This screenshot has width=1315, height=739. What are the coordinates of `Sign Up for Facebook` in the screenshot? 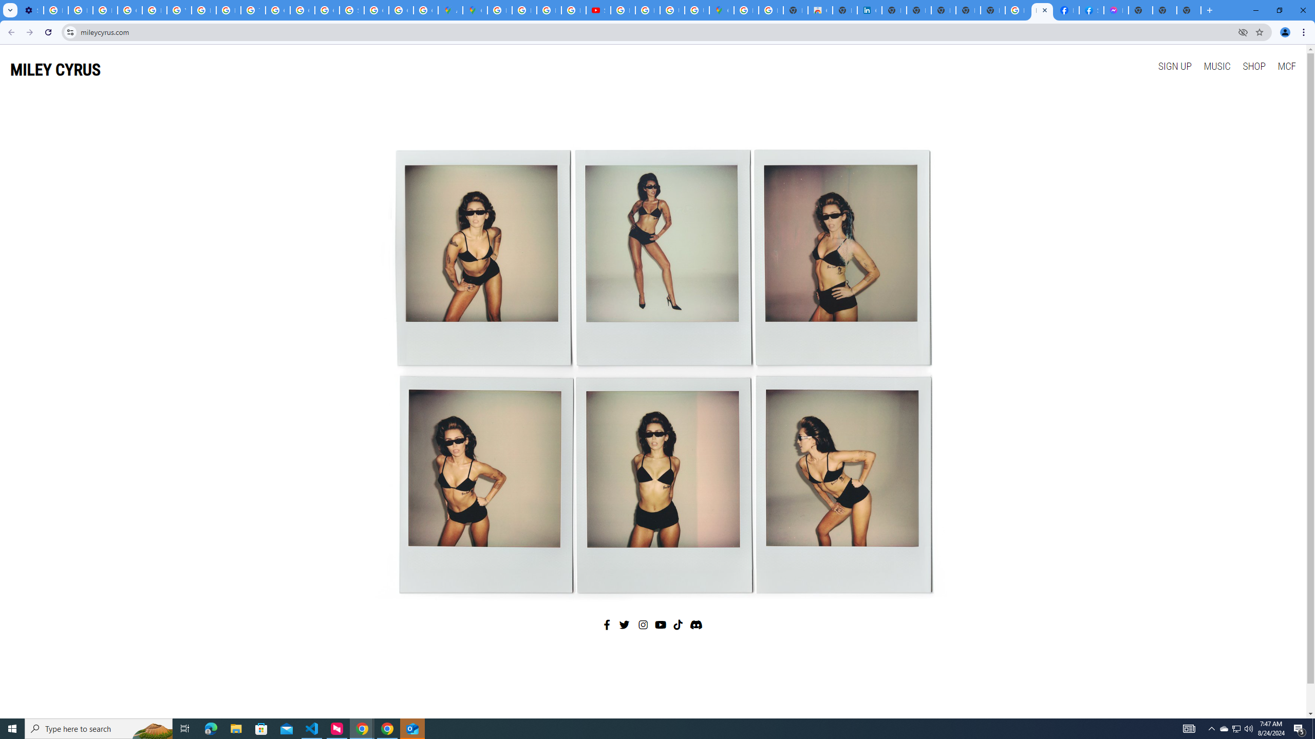 It's located at (1091, 10).